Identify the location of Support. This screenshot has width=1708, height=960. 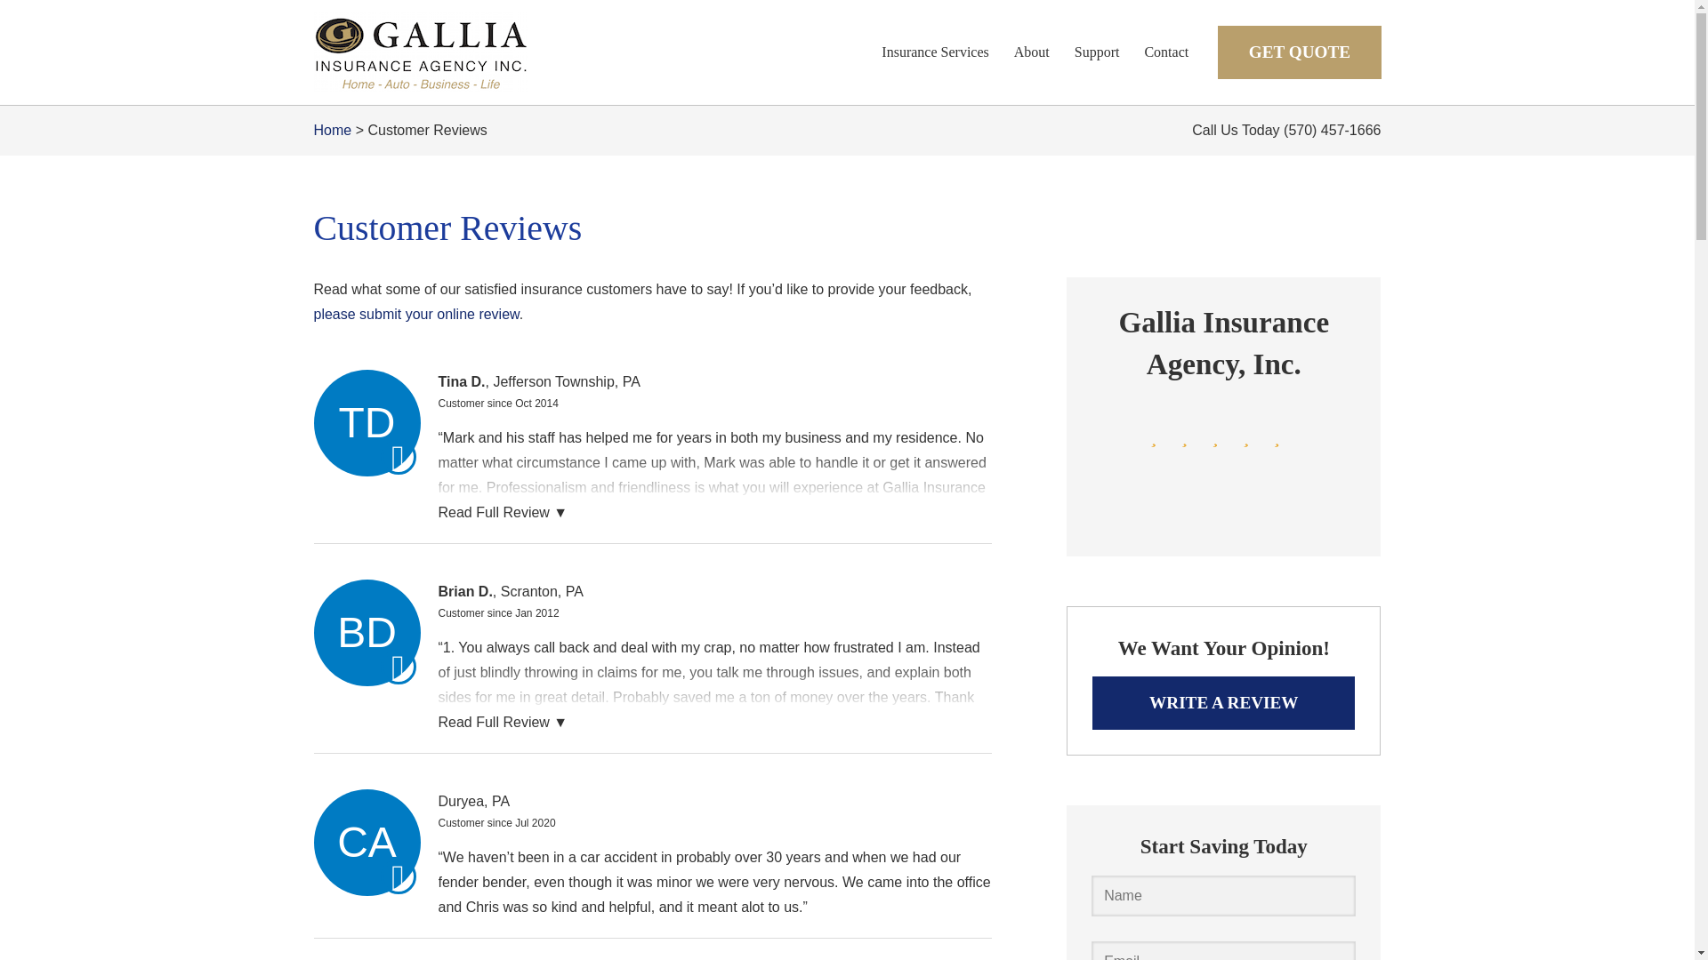
(1097, 52).